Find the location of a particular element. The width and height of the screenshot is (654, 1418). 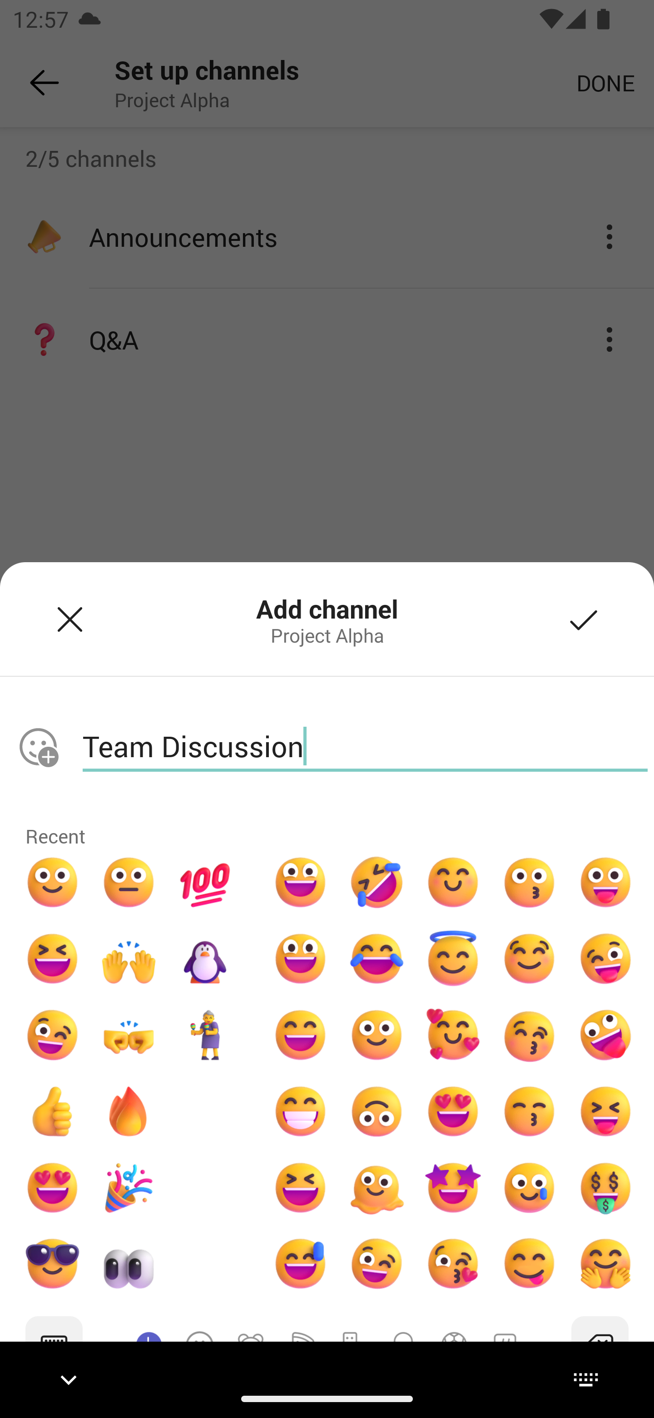

No emoji selected is located at coordinates (38, 747).